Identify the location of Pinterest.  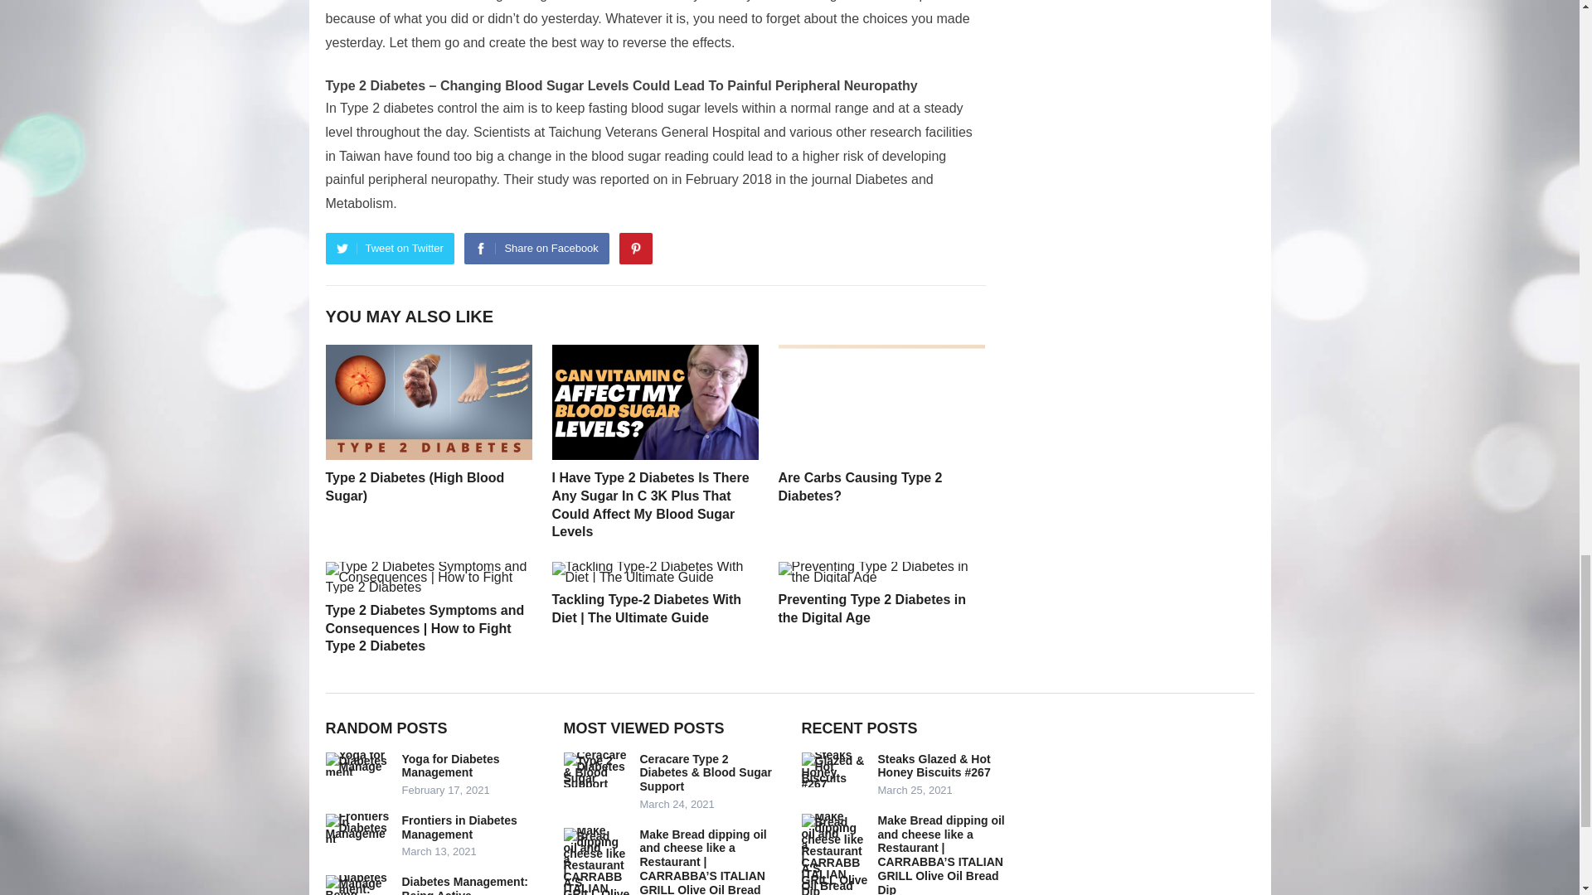
(635, 248).